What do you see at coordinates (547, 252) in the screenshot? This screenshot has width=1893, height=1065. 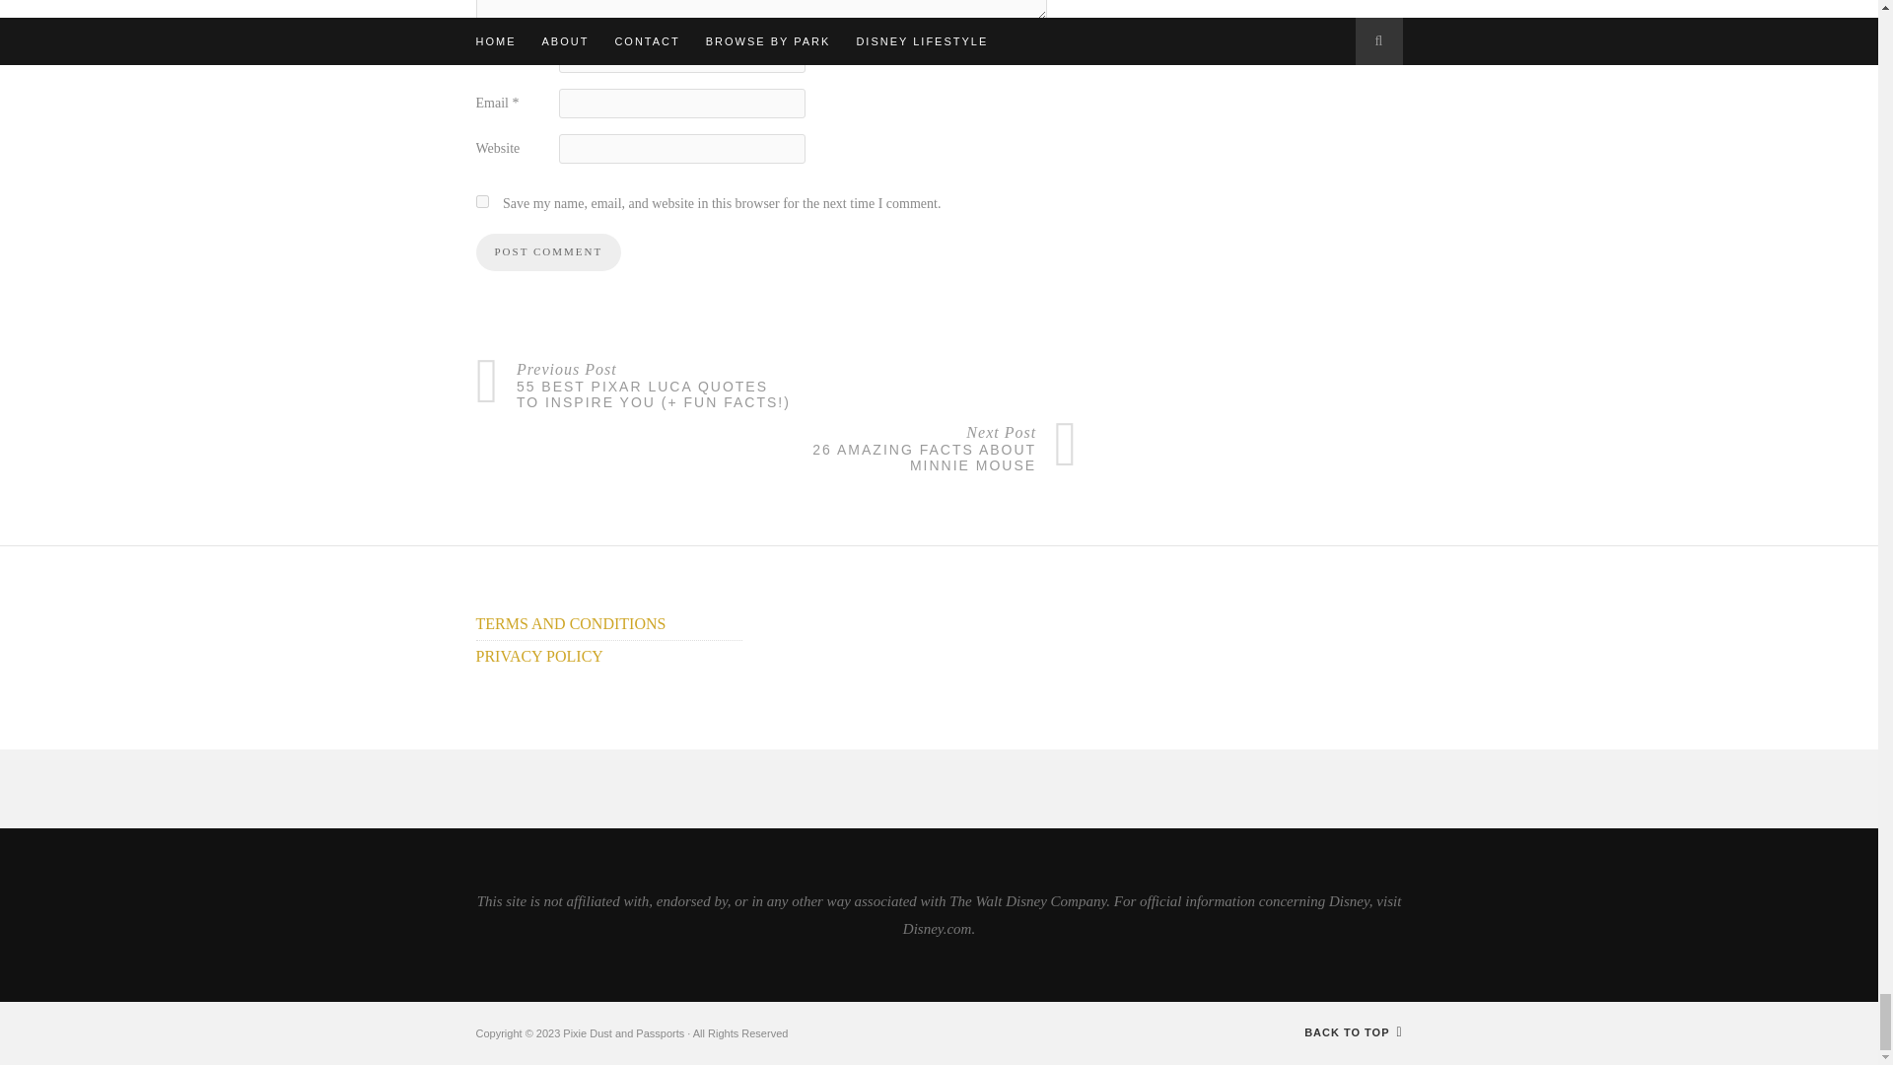 I see `Post Comment` at bounding box center [547, 252].